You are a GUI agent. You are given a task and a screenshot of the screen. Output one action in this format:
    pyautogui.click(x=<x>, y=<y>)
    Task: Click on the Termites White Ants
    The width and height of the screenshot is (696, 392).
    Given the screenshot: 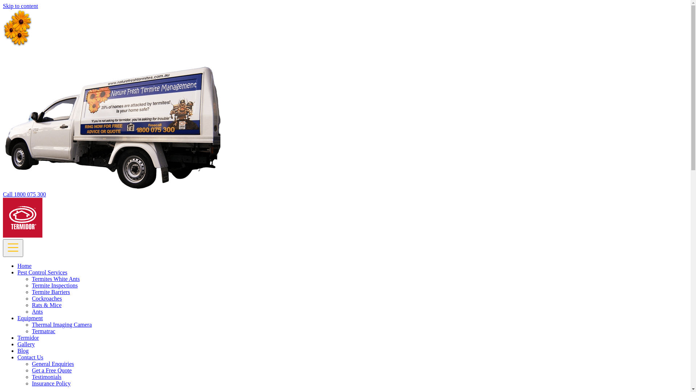 What is the action you would take?
    pyautogui.click(x=56, y=279)
    